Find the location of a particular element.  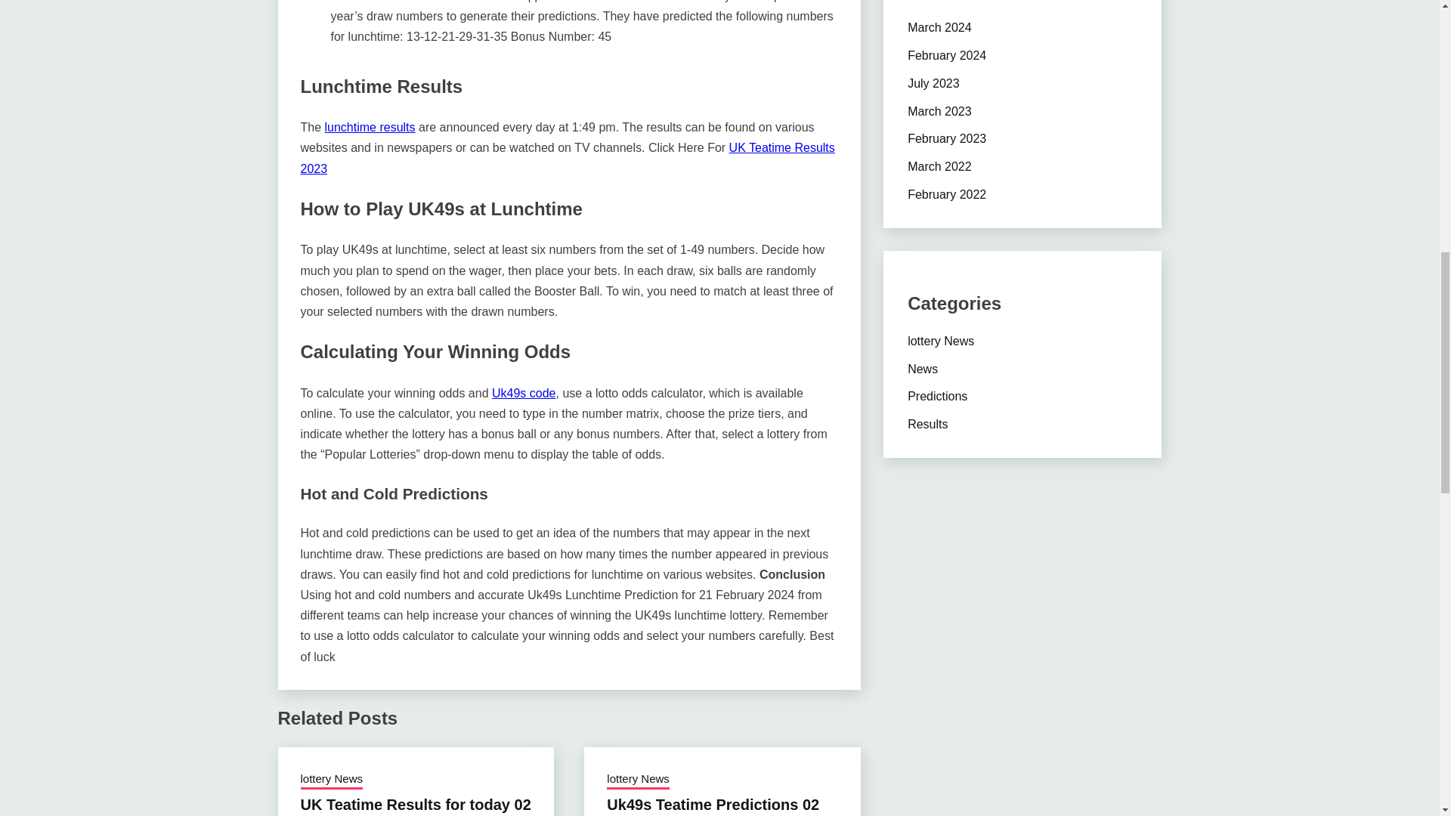

lunchtime results is located at coordinates (370, 127).